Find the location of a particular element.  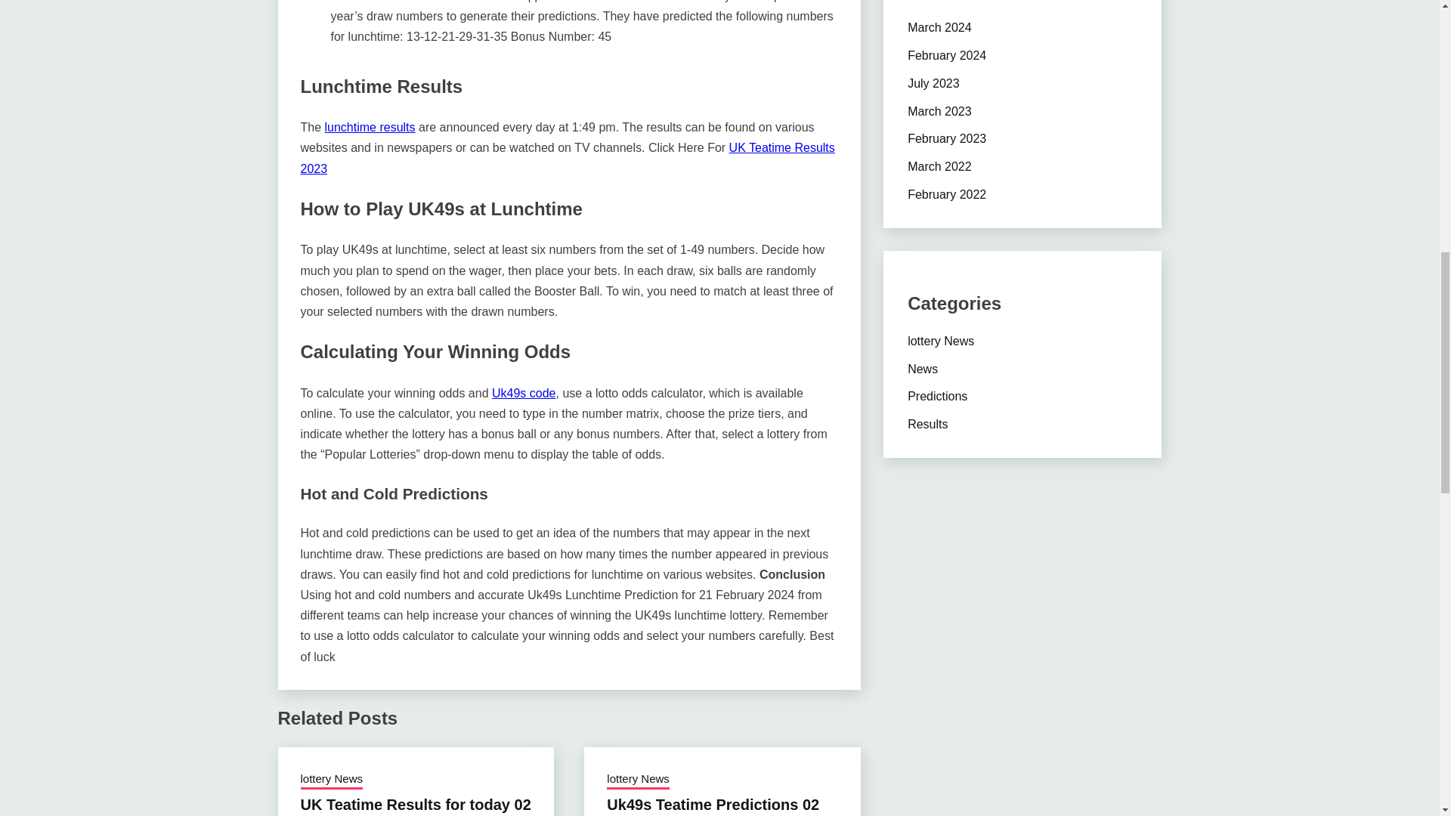

lunchtime results is located at coordinates (370, 127).